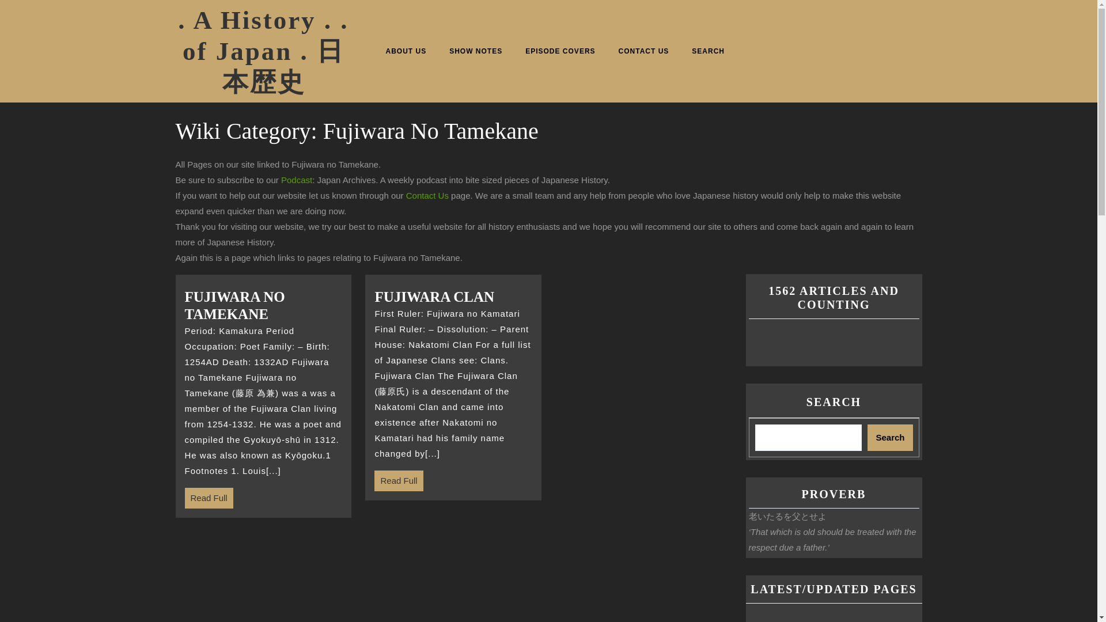 The width and height of the screenshot is (1106, 622). I want to click on Search, so click(889, 438).